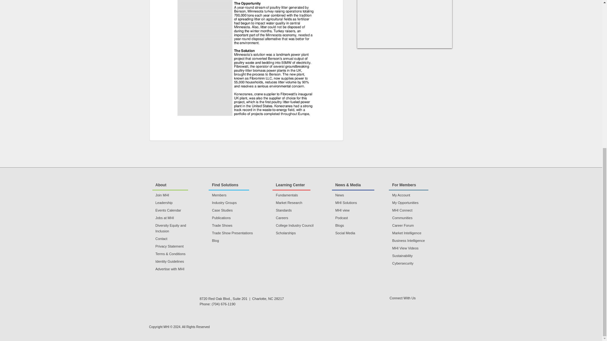 The height and width of the screenshot is (341, 607). Describe the element at coordinates (237, 225) in the screenshot. I see `Trade Shows` at that location.